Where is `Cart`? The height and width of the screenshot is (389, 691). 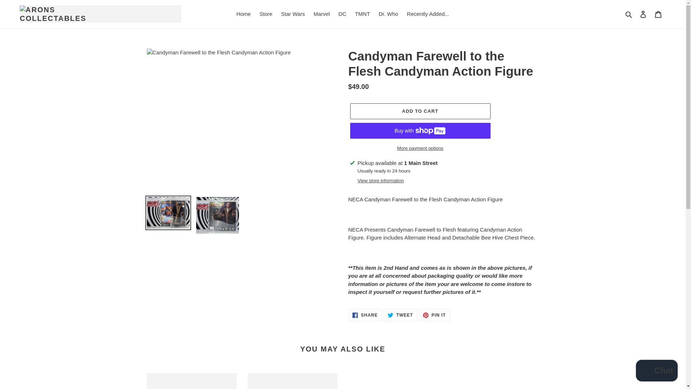 Cart is located at coordinates (243, 14).